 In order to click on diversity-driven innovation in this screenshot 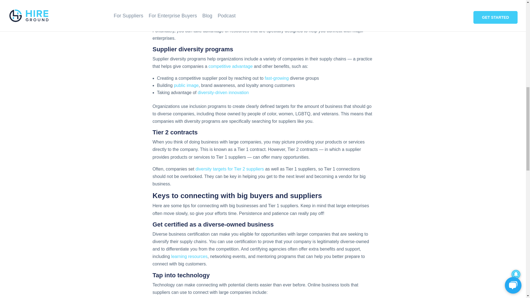, I will do `click(223, 93)`.